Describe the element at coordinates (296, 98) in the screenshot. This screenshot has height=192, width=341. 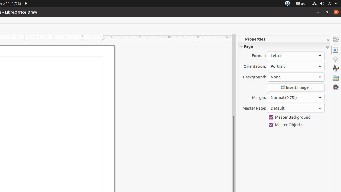
I see `Margin:` at that location.